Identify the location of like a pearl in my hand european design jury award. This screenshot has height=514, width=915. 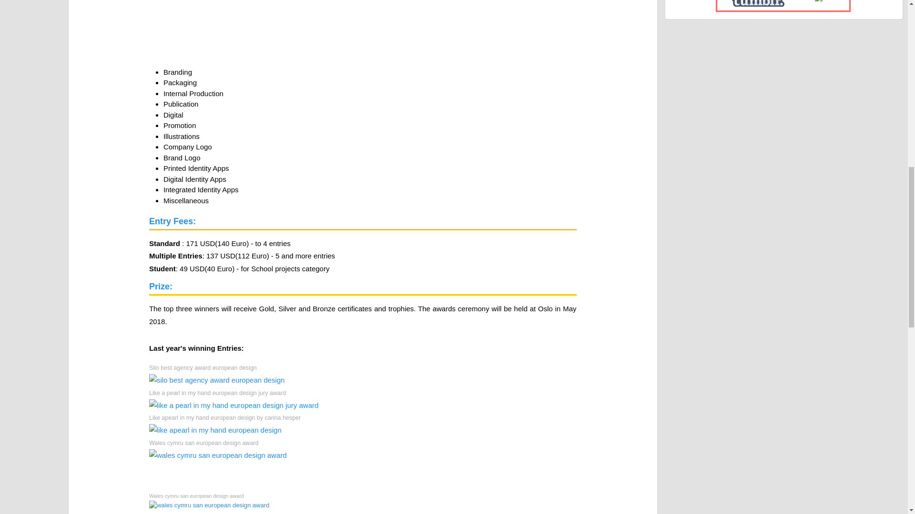
(234, 405).